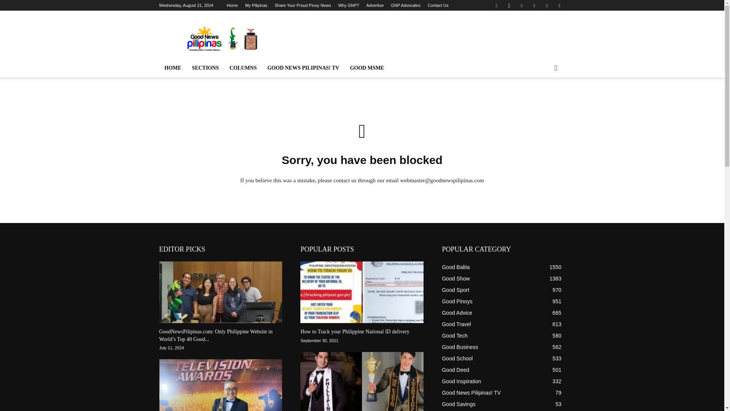 The image size is (730, 411). I want to click on Good News Pilipinas, so click(223, 38).